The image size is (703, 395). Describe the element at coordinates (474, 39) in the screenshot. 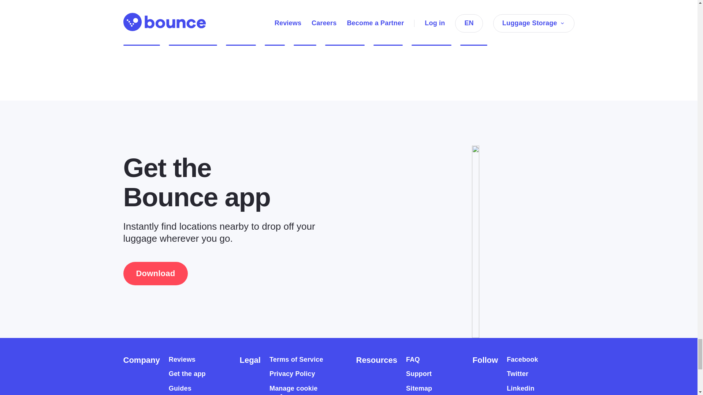

I see `Lisbon` at that location.